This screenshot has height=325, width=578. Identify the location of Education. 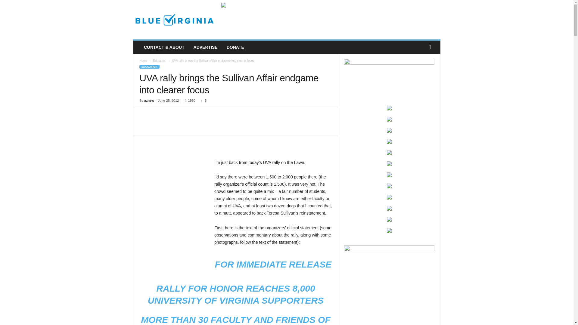
(160, 60).